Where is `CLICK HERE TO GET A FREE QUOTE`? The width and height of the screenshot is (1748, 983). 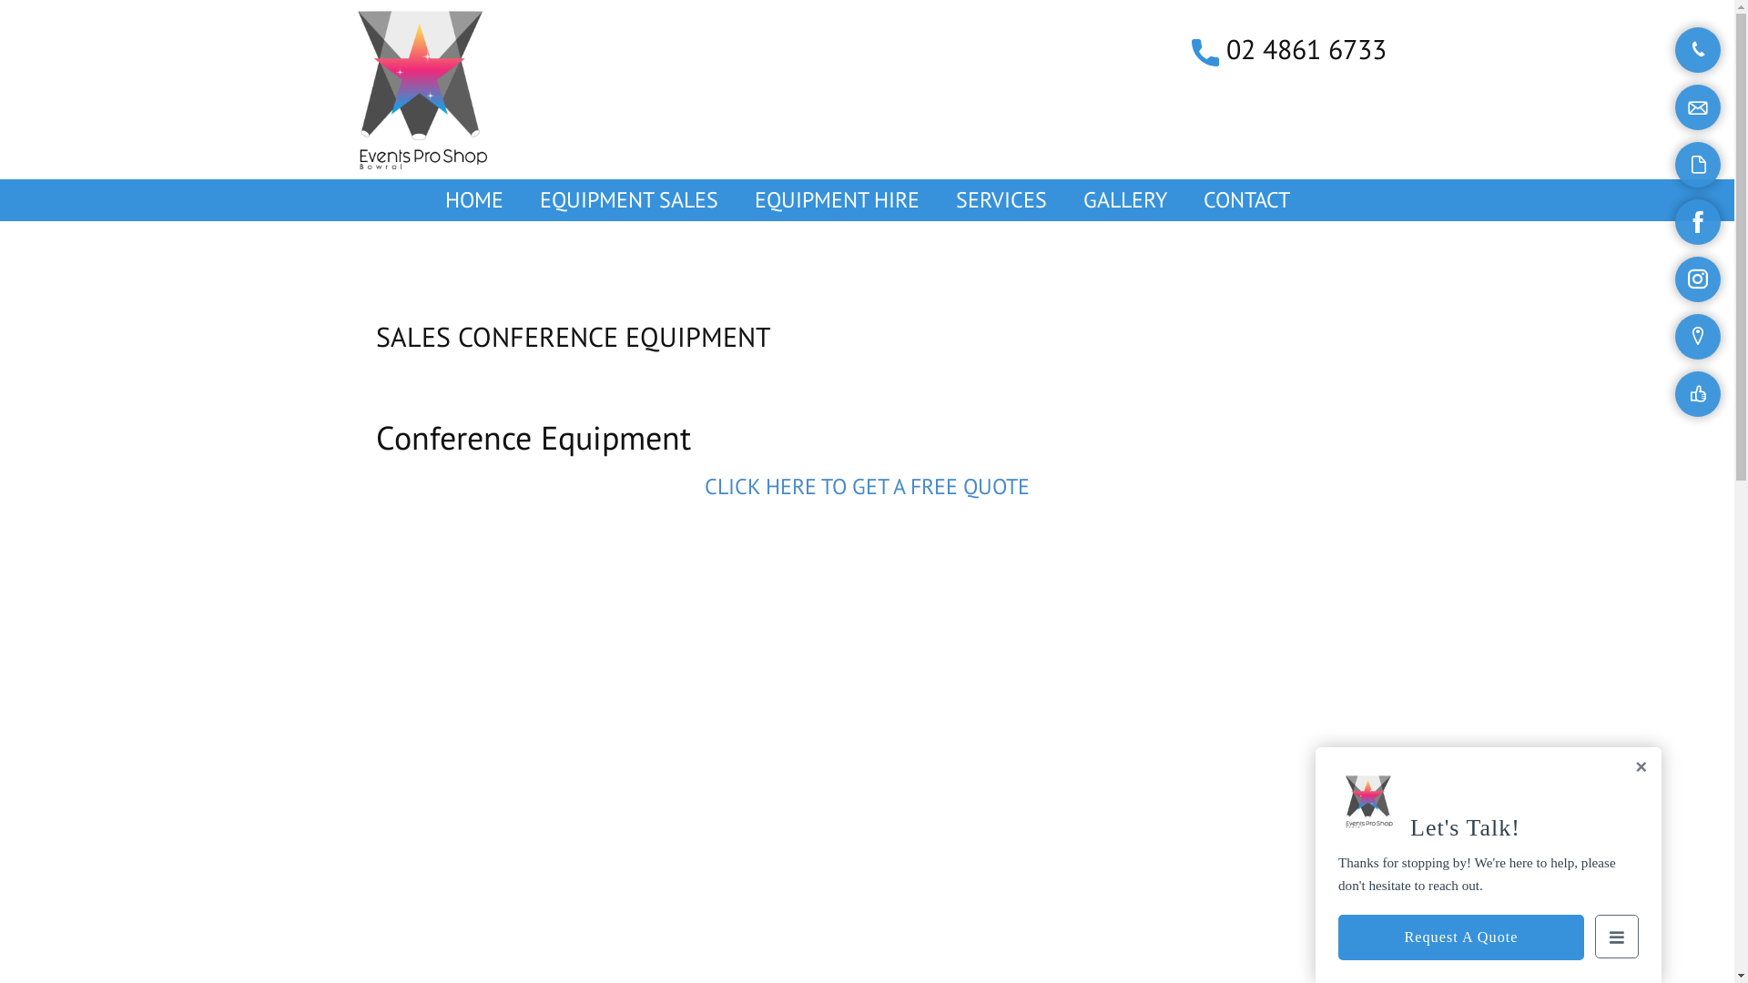 CLICK HERE TO GET A FREE QUOTE is located at coordinates (867, 486).